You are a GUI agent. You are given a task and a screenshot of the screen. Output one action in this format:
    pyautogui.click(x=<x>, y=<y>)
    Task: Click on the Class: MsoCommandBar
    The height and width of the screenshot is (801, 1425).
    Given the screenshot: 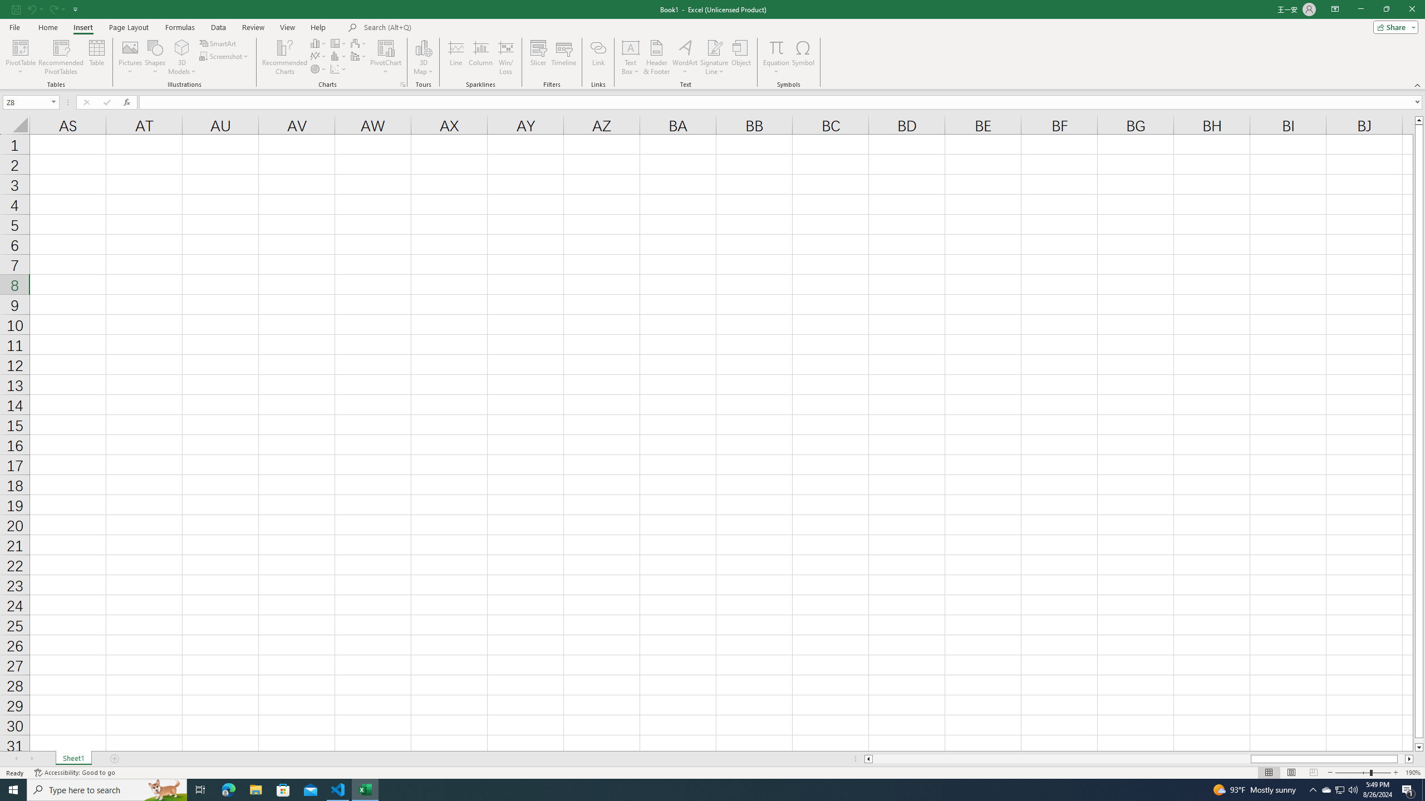 What is the action you would take?
    pyautogui.click(x=712, y=44)
    